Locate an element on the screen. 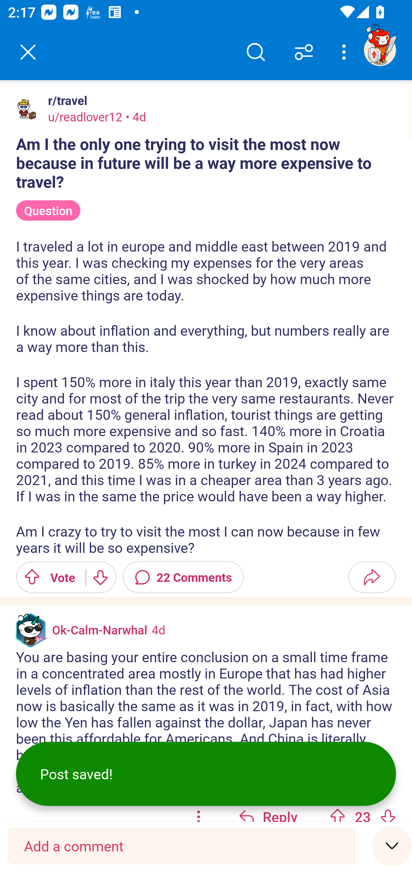  4d is located at coordinates (158, 629).